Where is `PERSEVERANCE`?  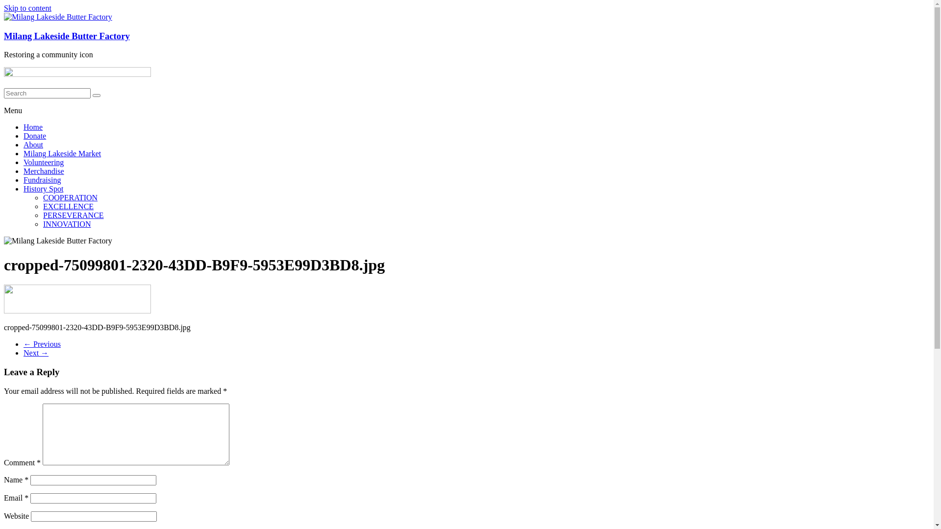
PERSEVERANCE is located at coordinates (74, 216).